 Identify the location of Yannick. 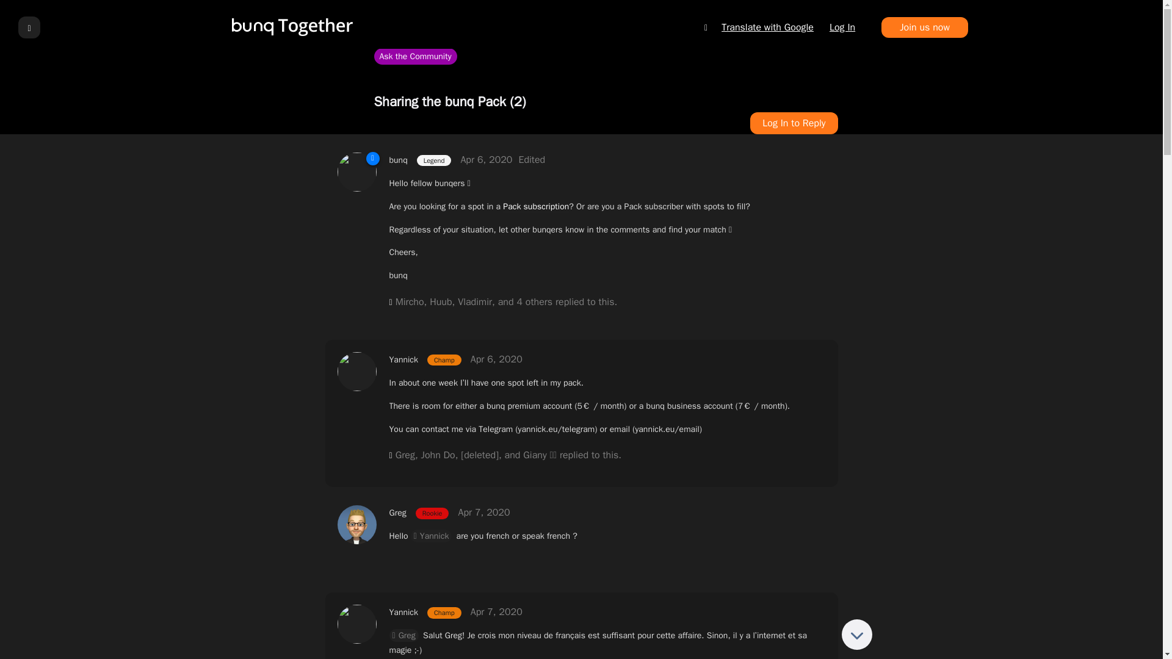
(403, 611).